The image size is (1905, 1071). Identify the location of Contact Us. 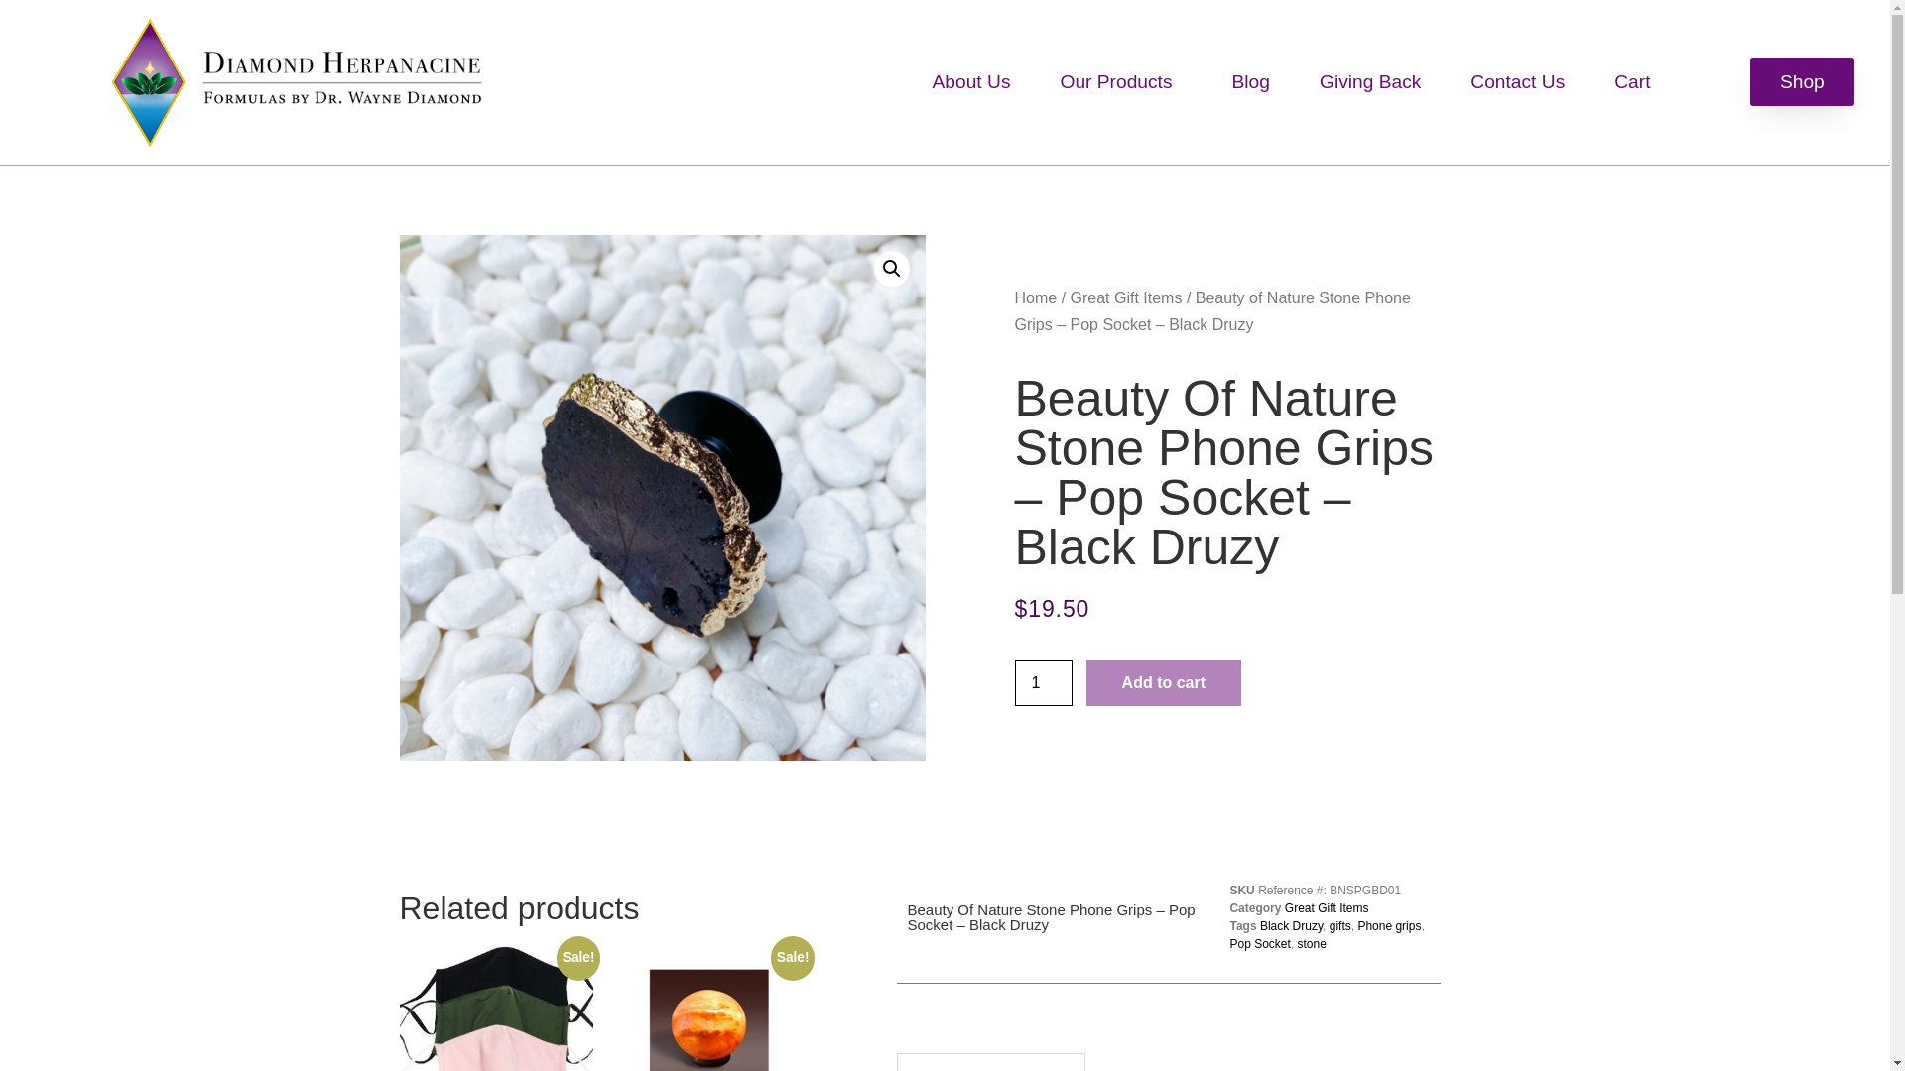
(1517, 81).